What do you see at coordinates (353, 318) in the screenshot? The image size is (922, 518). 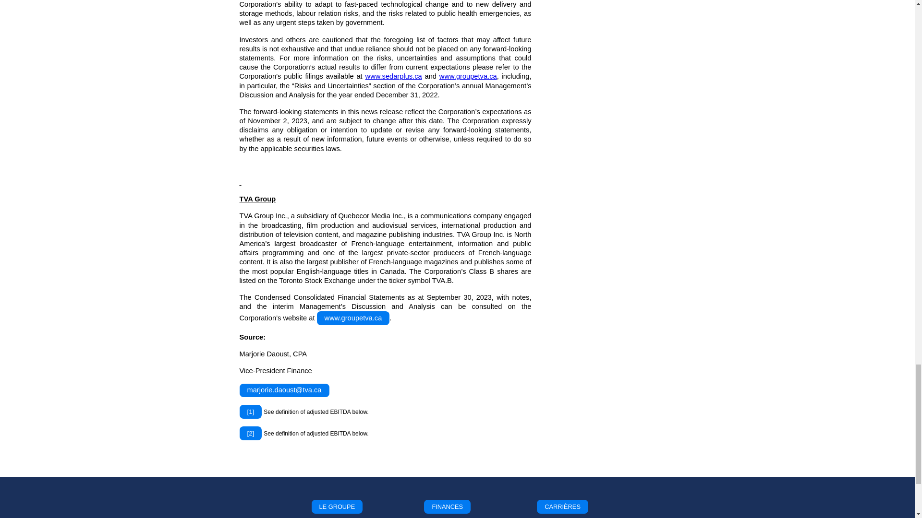 I see `www.groupetva.ca` at bounding box center [353, 318].